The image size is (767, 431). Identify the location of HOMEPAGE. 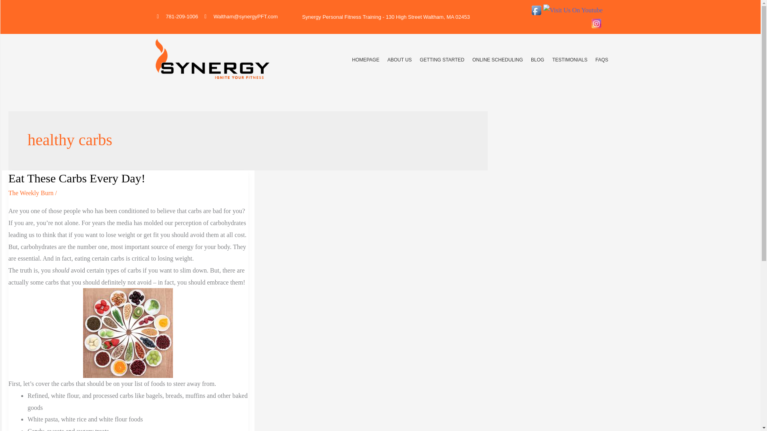
(365, 60).